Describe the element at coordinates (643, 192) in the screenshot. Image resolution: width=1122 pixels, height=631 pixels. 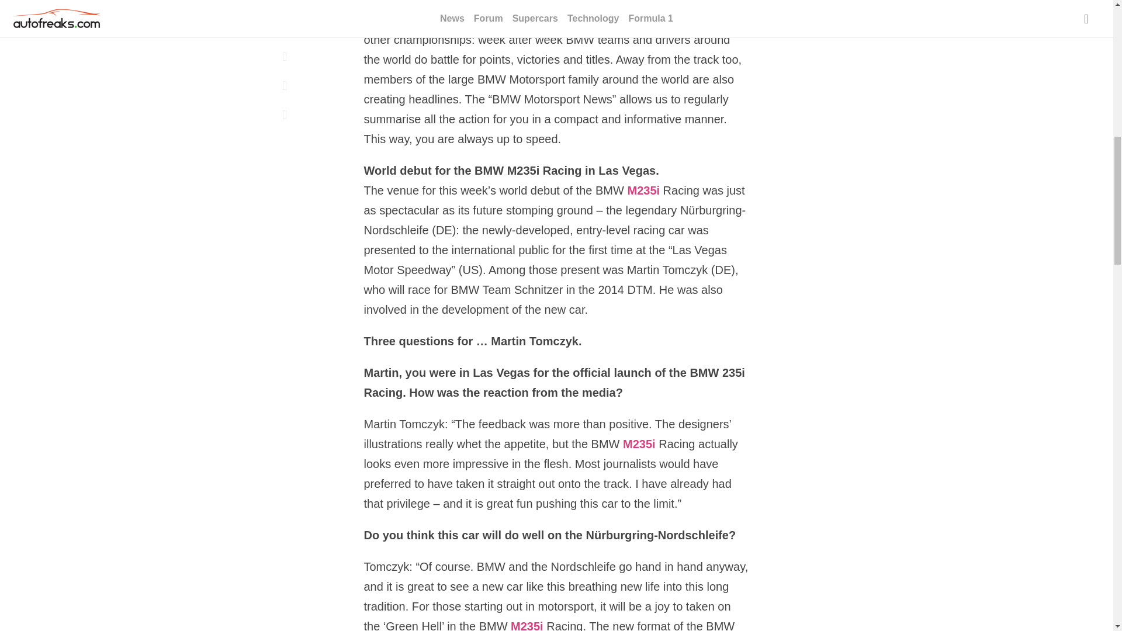
I see `M235i` at that location.